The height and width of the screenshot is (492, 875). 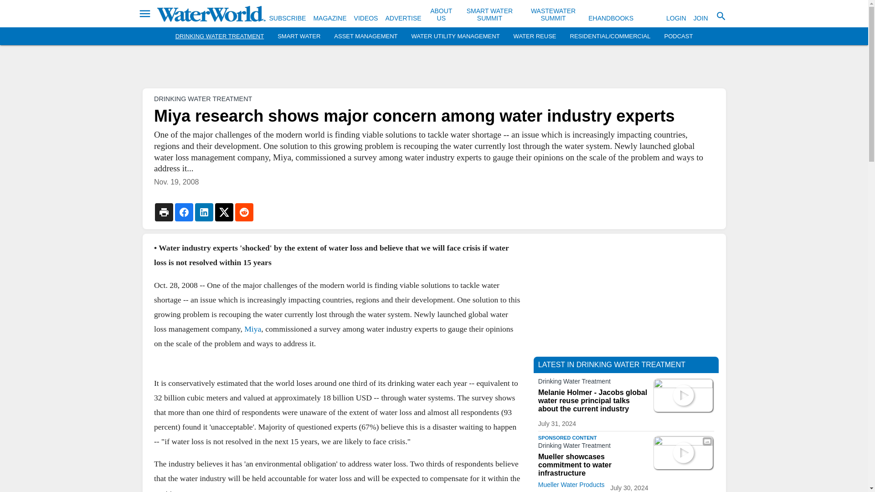 I want to click on MAGAZINE, so click(x=330, y=18).